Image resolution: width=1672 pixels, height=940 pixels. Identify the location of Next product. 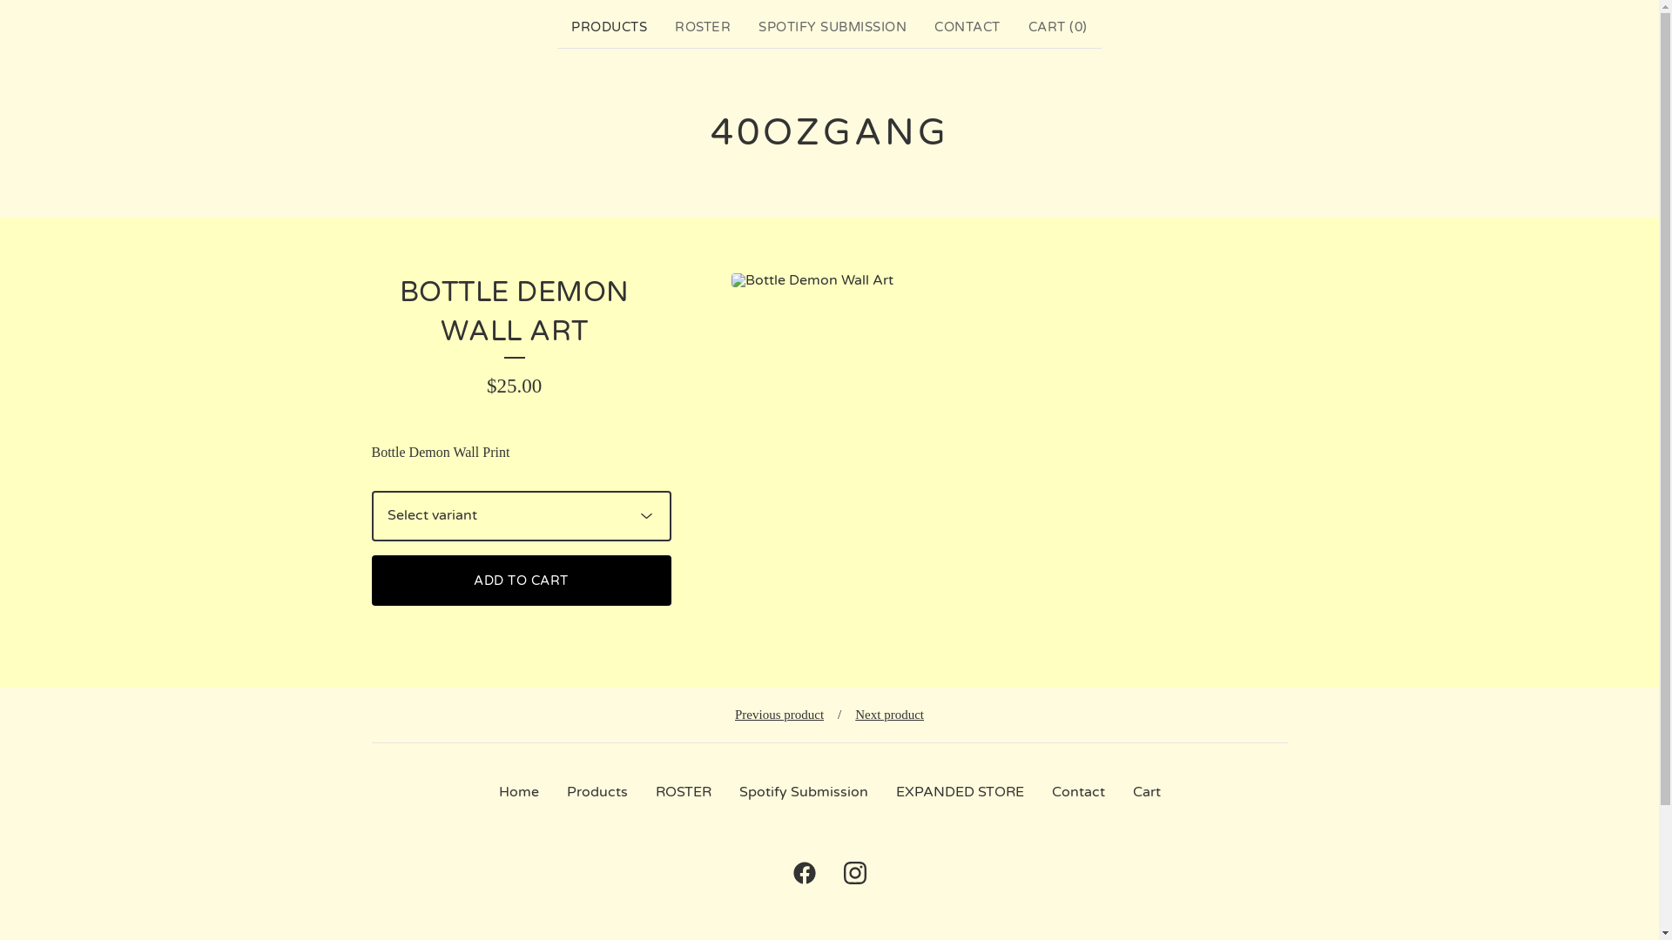
(890, 715).